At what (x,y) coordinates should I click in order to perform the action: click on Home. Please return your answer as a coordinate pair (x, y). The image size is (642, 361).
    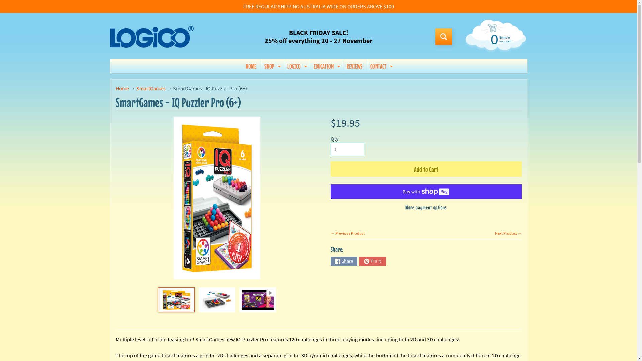
    Looking at the image, I should click on (122, 88).